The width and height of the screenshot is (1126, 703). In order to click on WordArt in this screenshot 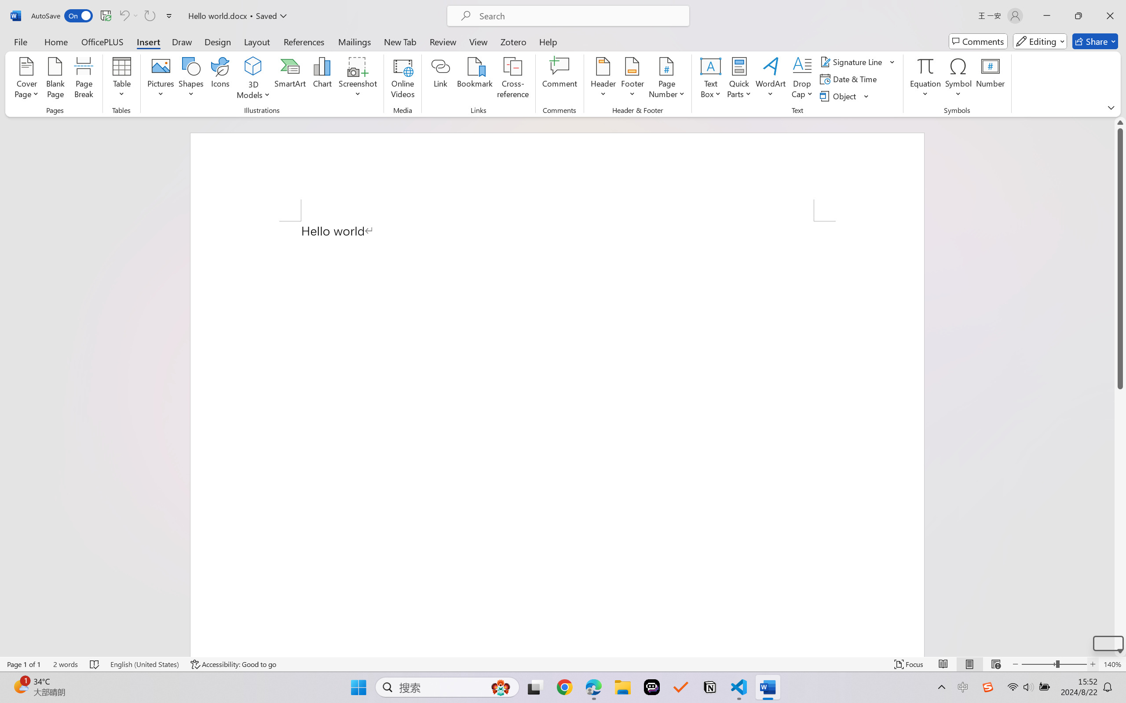, I will do `click(771, 79)`.